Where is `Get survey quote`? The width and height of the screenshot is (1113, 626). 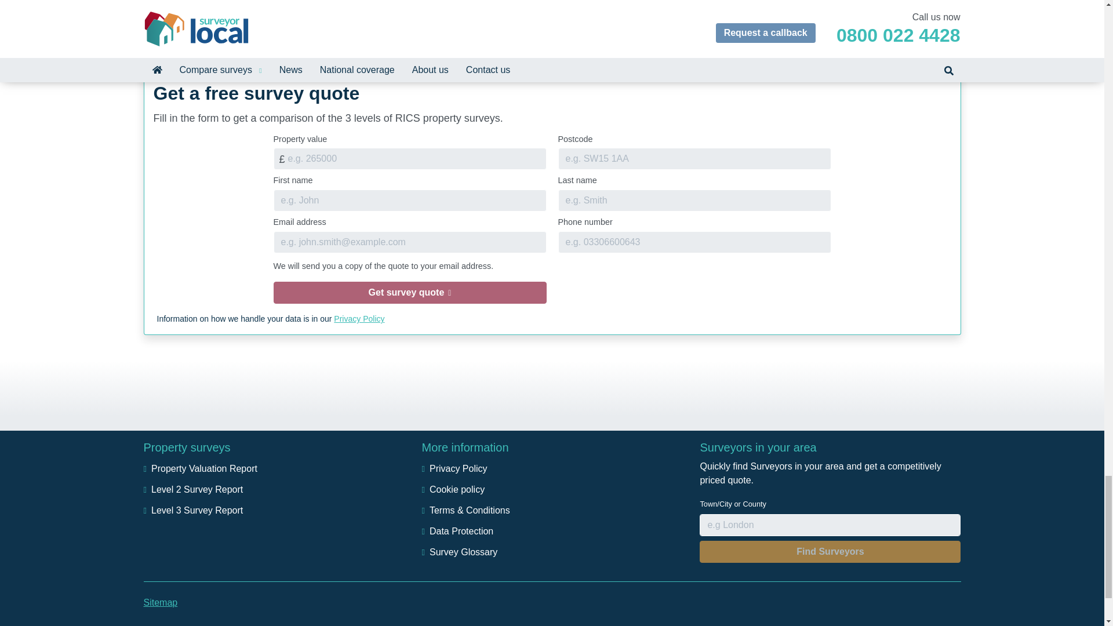 Get survey quote is located at coordinates (410, 292).